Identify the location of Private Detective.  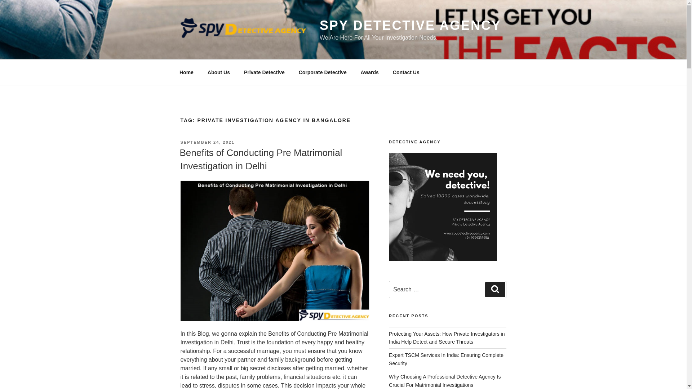
(264, 72).